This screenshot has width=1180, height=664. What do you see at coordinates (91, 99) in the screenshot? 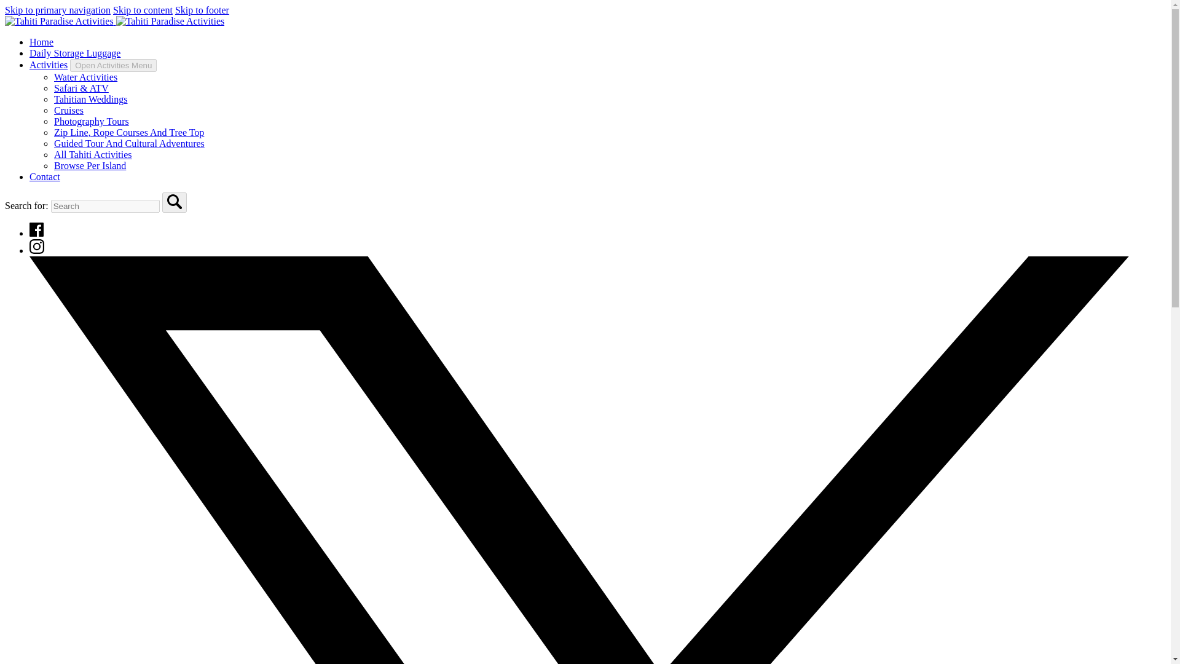
I see `Tahitian Weddings` at bounding box center [91, 99].